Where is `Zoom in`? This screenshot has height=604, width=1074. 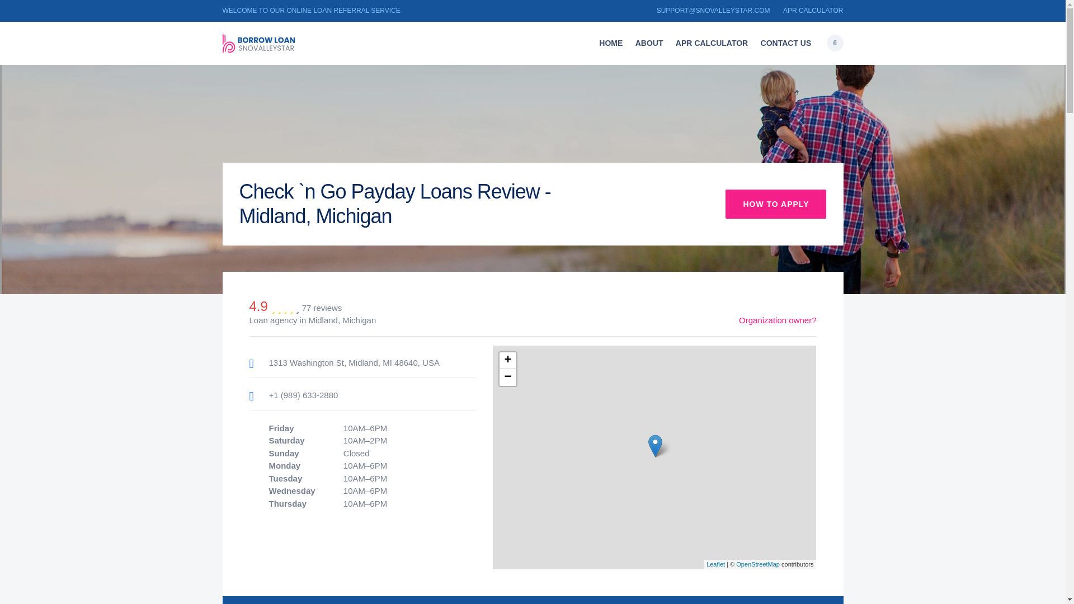 Zoom in is located at coordinates (507, 360).